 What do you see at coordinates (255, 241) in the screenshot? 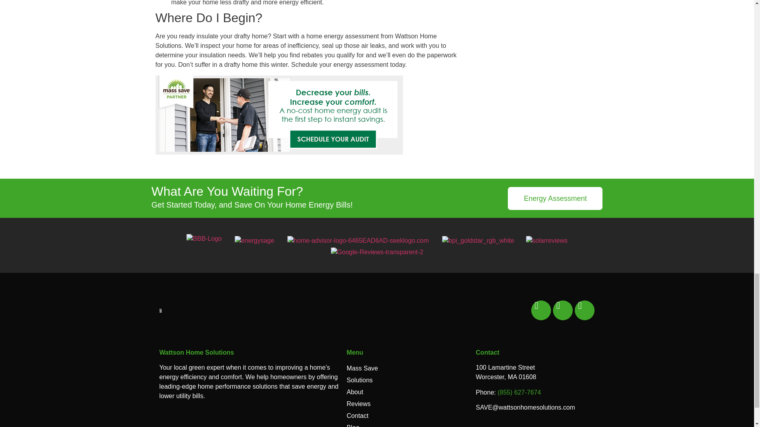
I see `energysage` at bounding box center [255, 241].